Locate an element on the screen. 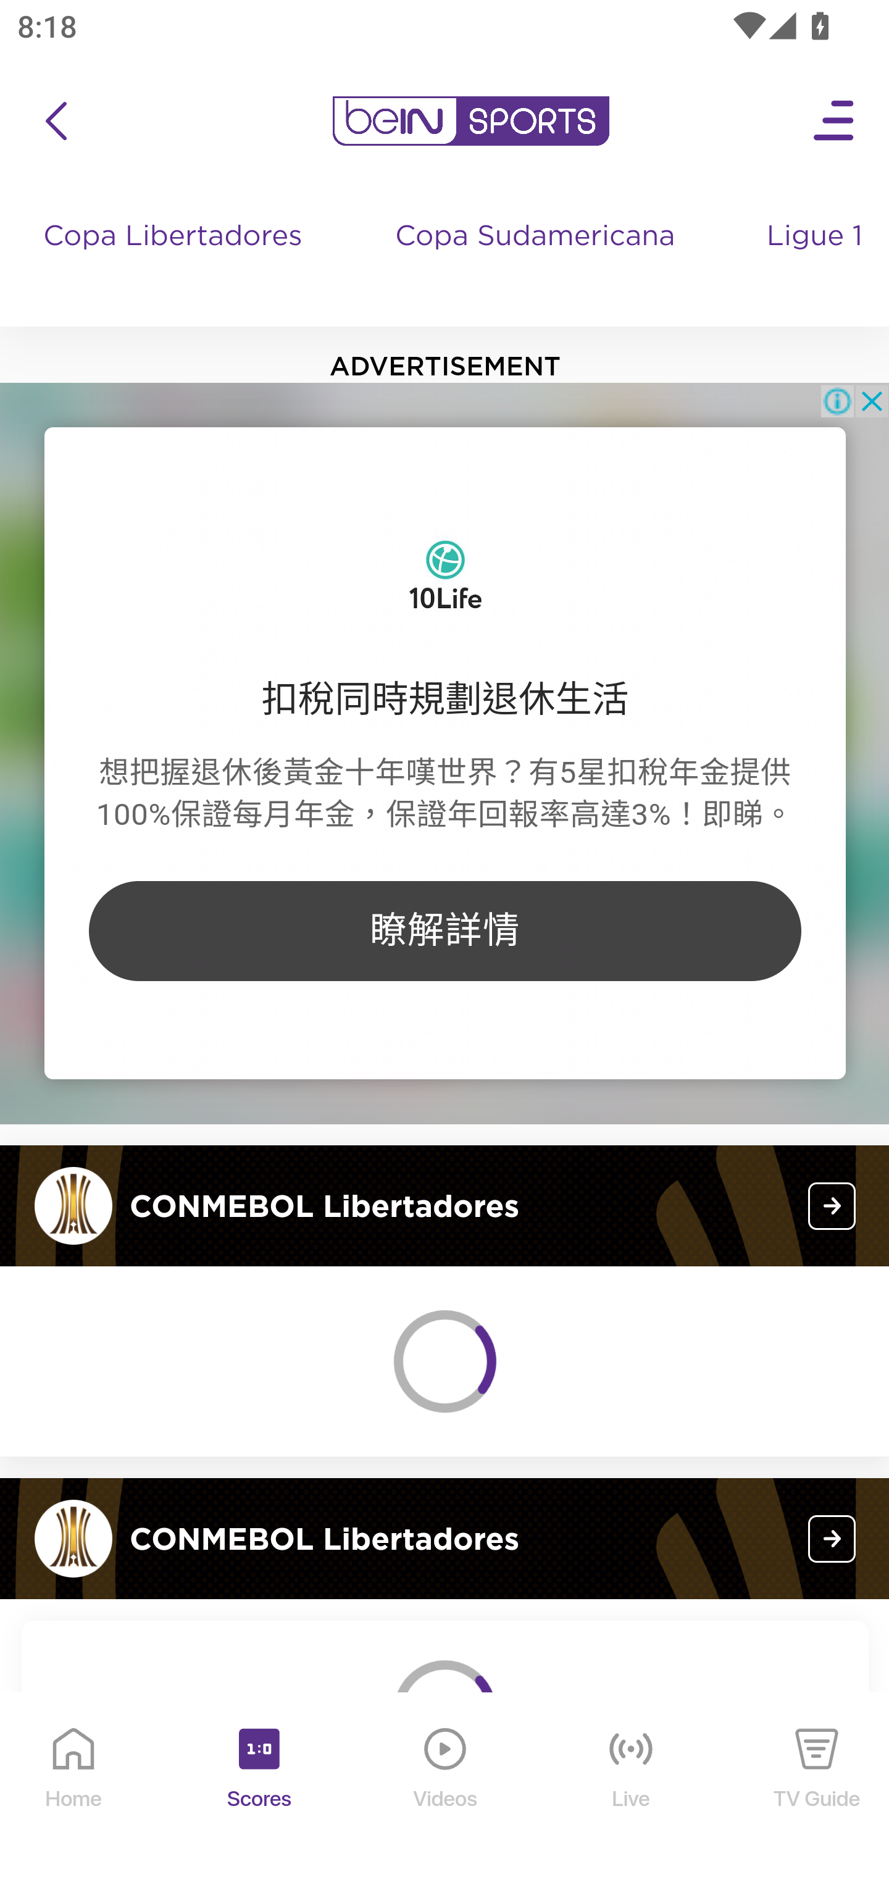 The image size is (889, 1877). TV Guide TV Guide Icon TV Guide is located at coordinates (817, 1786).